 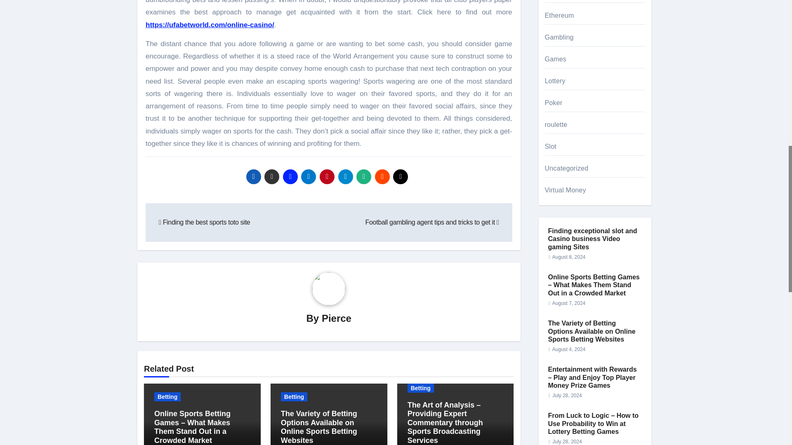 What do you see at coordinates (205, 222) in the screenshot?
I see `Finding the best sports toto site` at bounding box center [205, 222].